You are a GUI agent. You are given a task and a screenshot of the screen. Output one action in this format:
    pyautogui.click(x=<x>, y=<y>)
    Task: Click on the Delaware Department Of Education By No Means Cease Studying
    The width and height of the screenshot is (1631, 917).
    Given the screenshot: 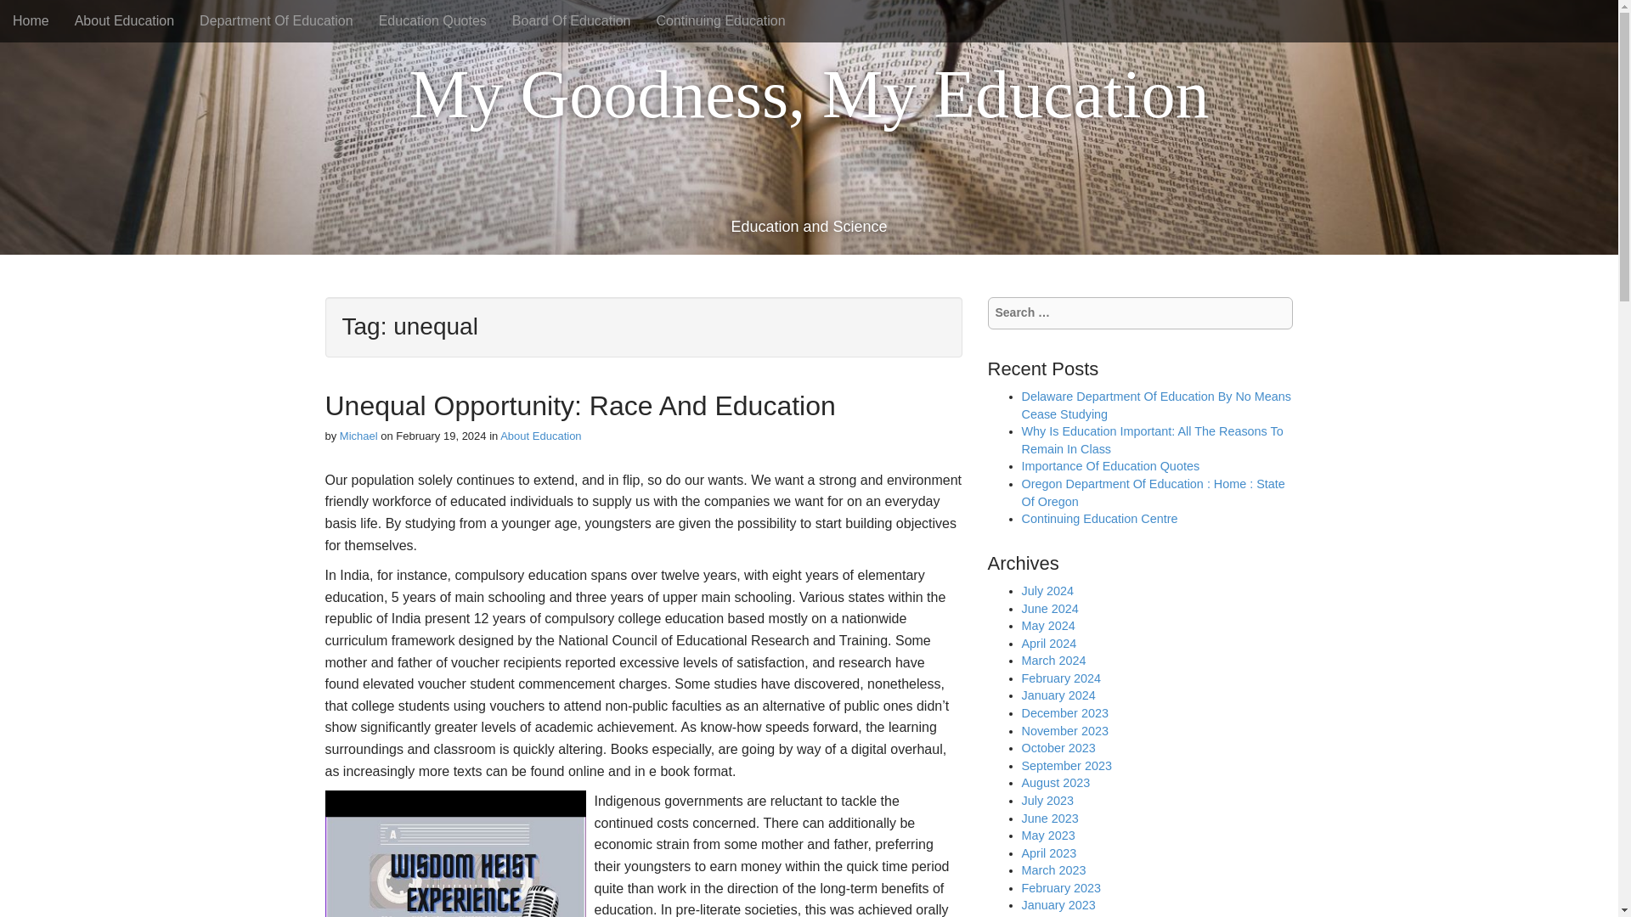 What is the action you would take?
    pyautogui.click(x=1155, y=405)
    